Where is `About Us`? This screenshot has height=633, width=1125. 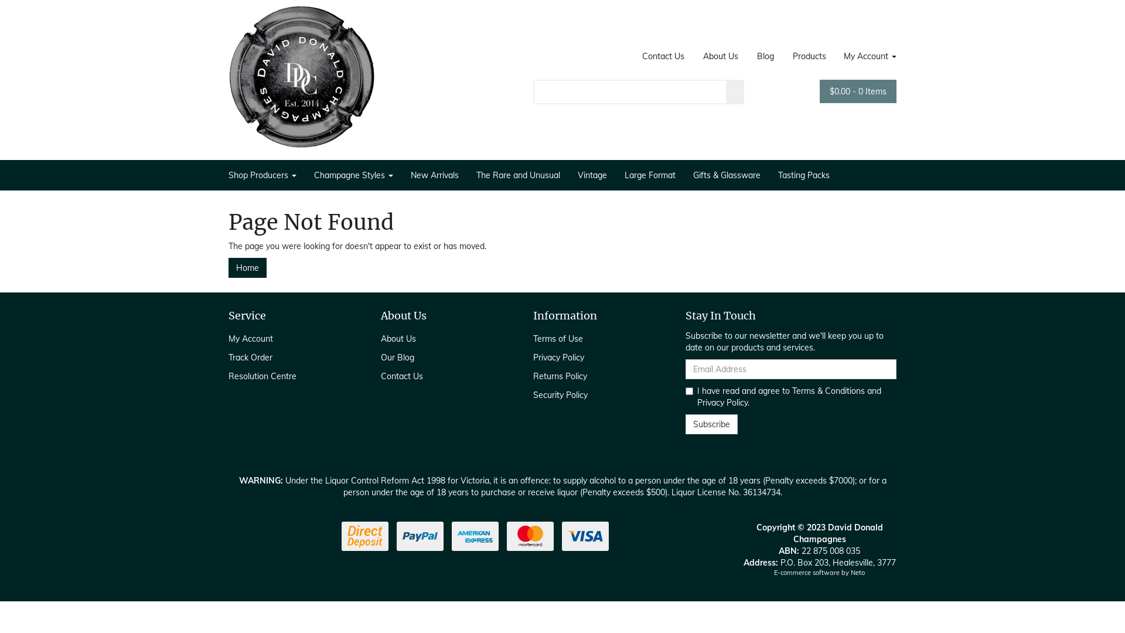
About Us is located at coordinates (721, 56).